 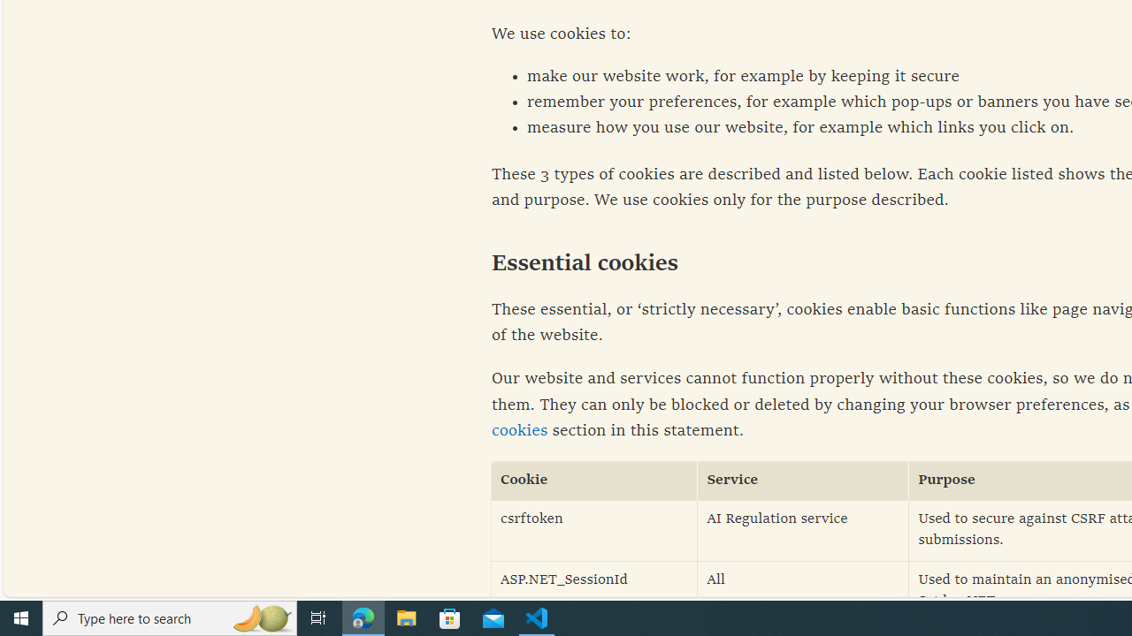 What do you see at coordinates (594, 530) in the screenshot?
I see `csrftoken` at bounding box center [594, 530].